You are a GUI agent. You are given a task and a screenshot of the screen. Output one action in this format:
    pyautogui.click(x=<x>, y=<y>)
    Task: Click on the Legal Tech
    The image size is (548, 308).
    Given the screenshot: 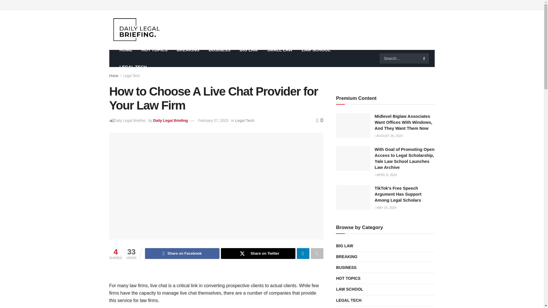 What is the action you would take?
    pyautogui.click(x=131, y=76)
    